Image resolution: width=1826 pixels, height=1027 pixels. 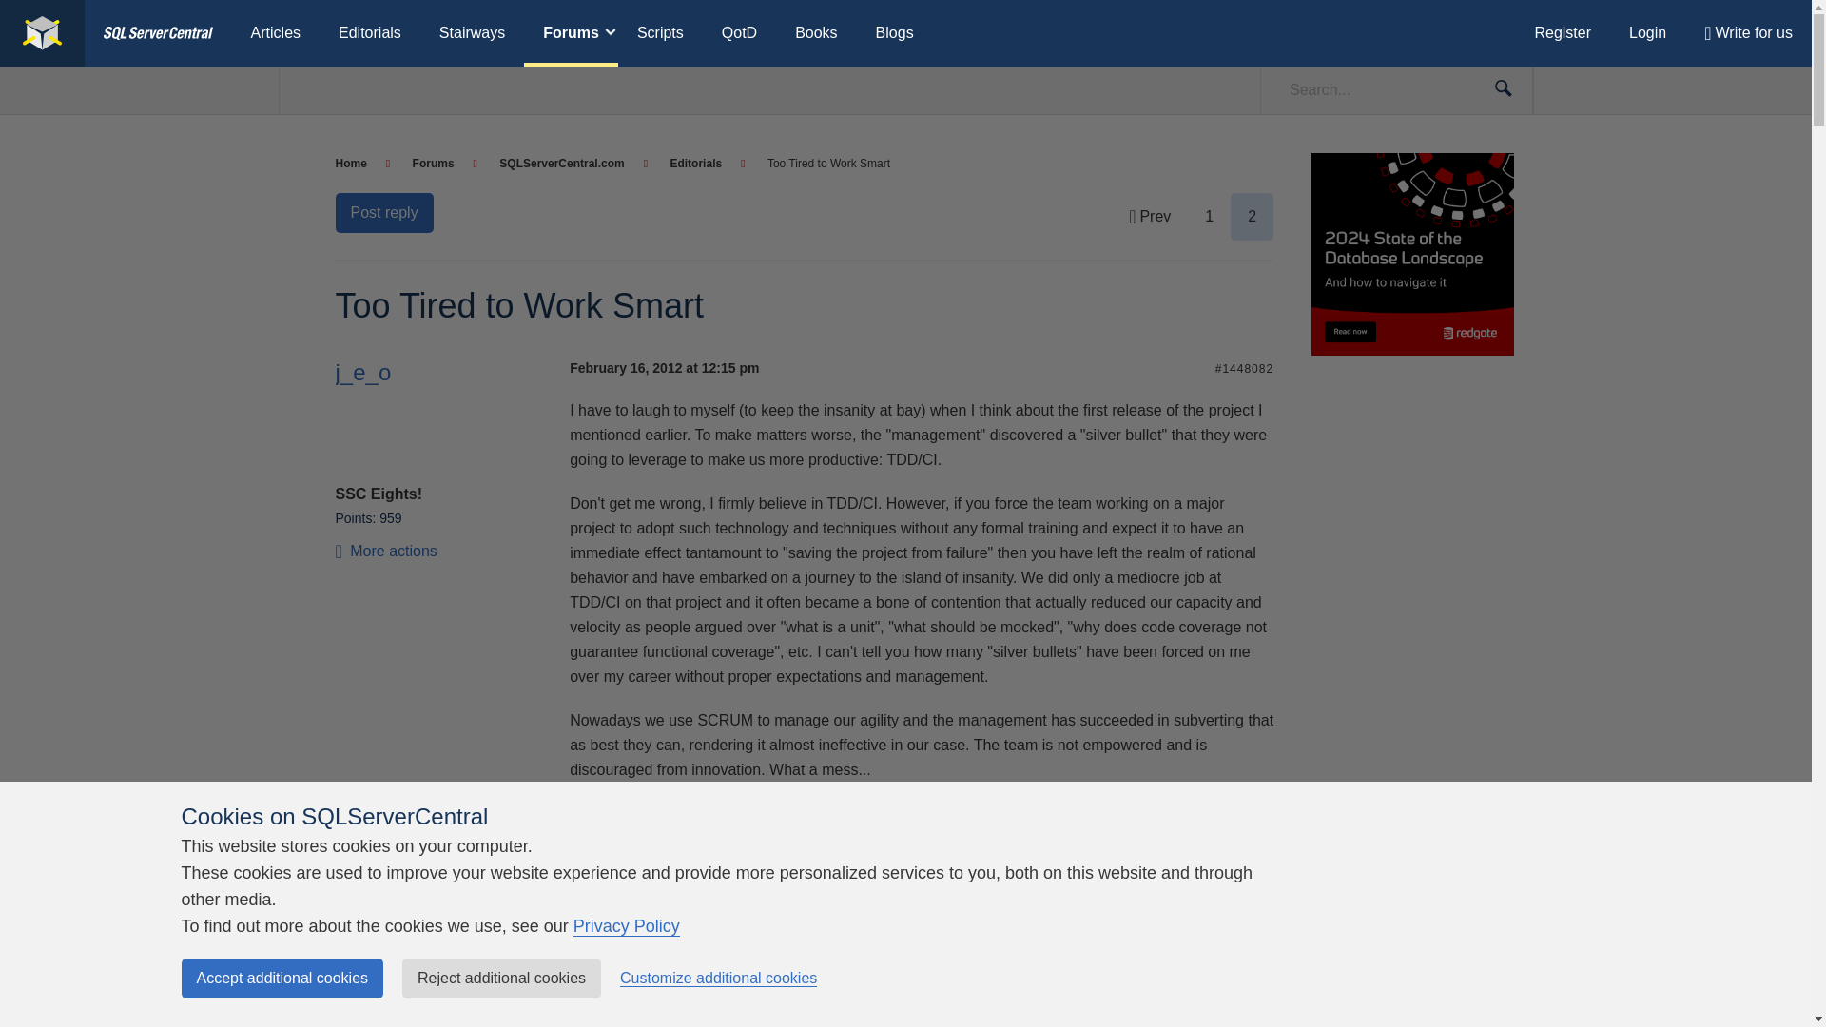 What do you see at coordinates (740, 33) in the screenshot?
I see `QotD` at bounding box center [740, 33].